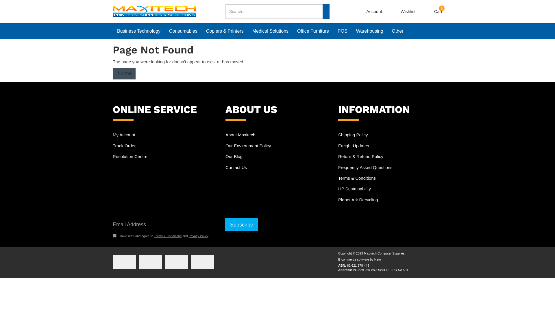 The height and width of the screenshot is (312, 555). I want to click on POS, so click(343, 31).